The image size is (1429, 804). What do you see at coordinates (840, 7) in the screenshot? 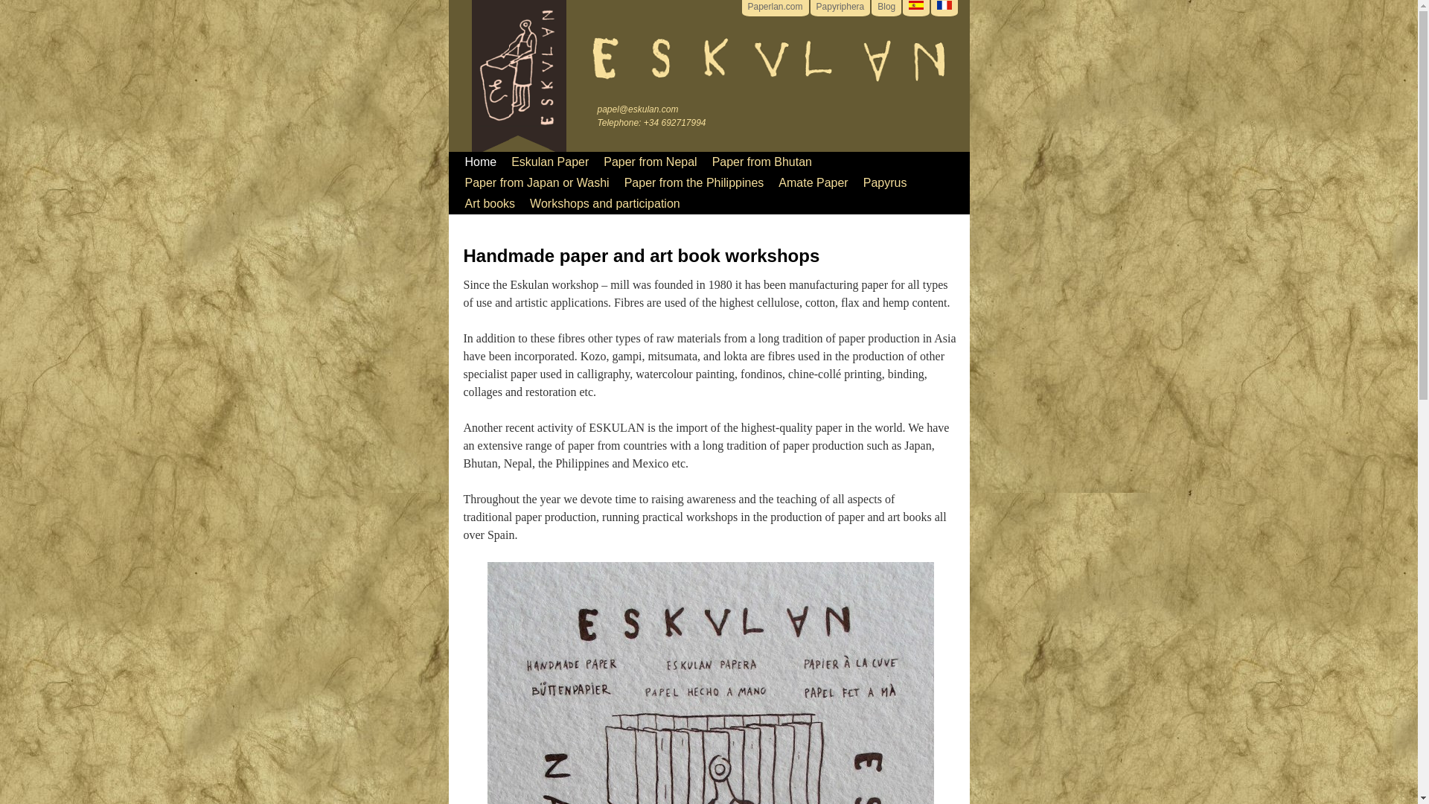
I see `Papyriphera` at bounding box center [840, 7].